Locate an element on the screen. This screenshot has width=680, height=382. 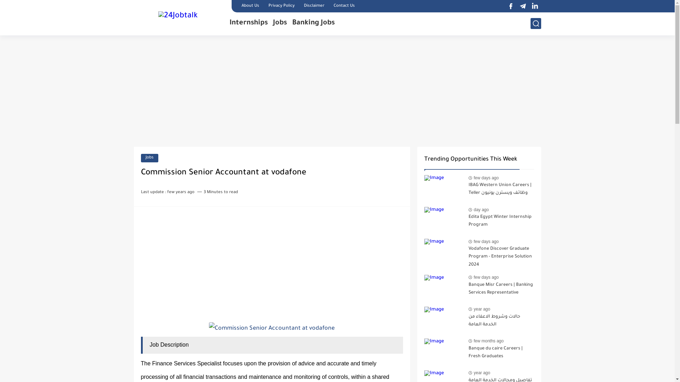
facebook is located at coordinates (511, 6).